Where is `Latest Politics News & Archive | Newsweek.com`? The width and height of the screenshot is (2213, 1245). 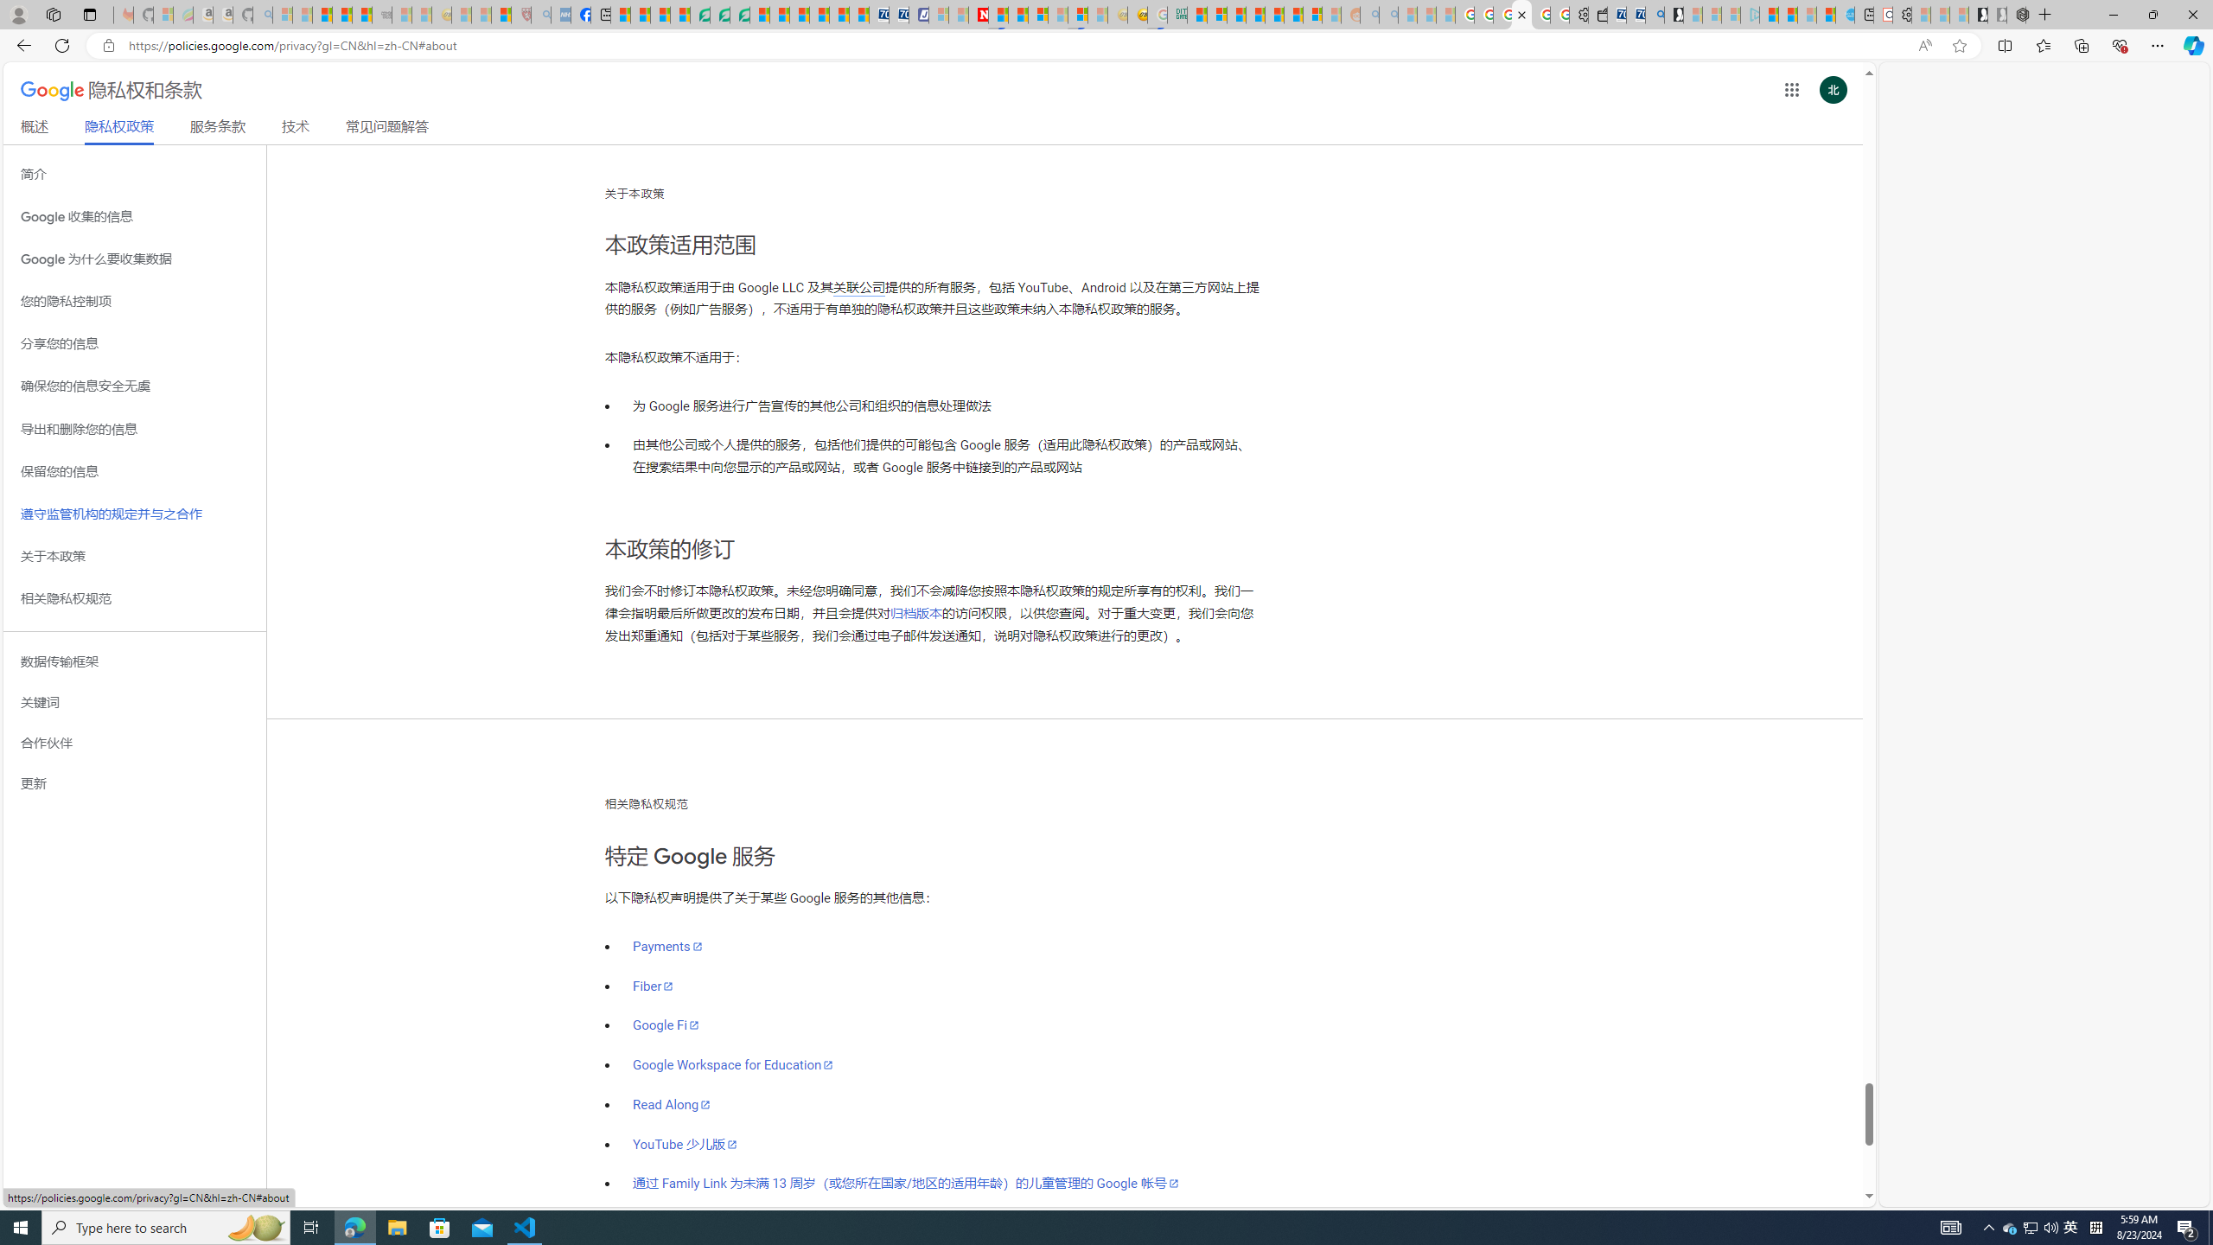 Latest Politics News & Archive | Newsweek.com is located at coordinates (979, 15).